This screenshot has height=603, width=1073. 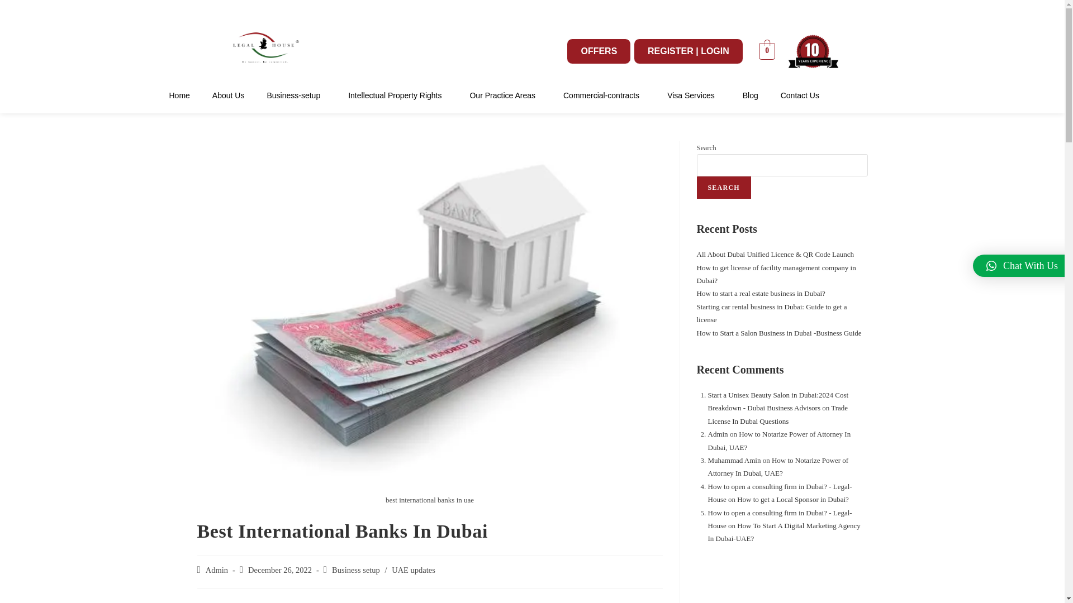 What do you see at coordinates (217, 570) in the screenshot?
I see `Posts by Admin` at bounding box center [217, 570].